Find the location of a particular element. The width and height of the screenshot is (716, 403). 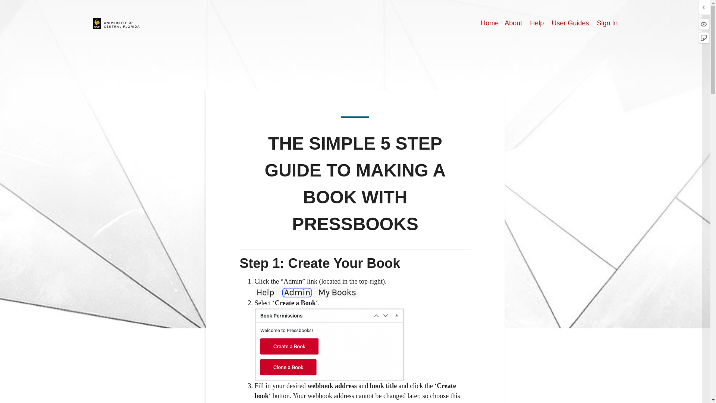

About is located at coordinates (513, 23).